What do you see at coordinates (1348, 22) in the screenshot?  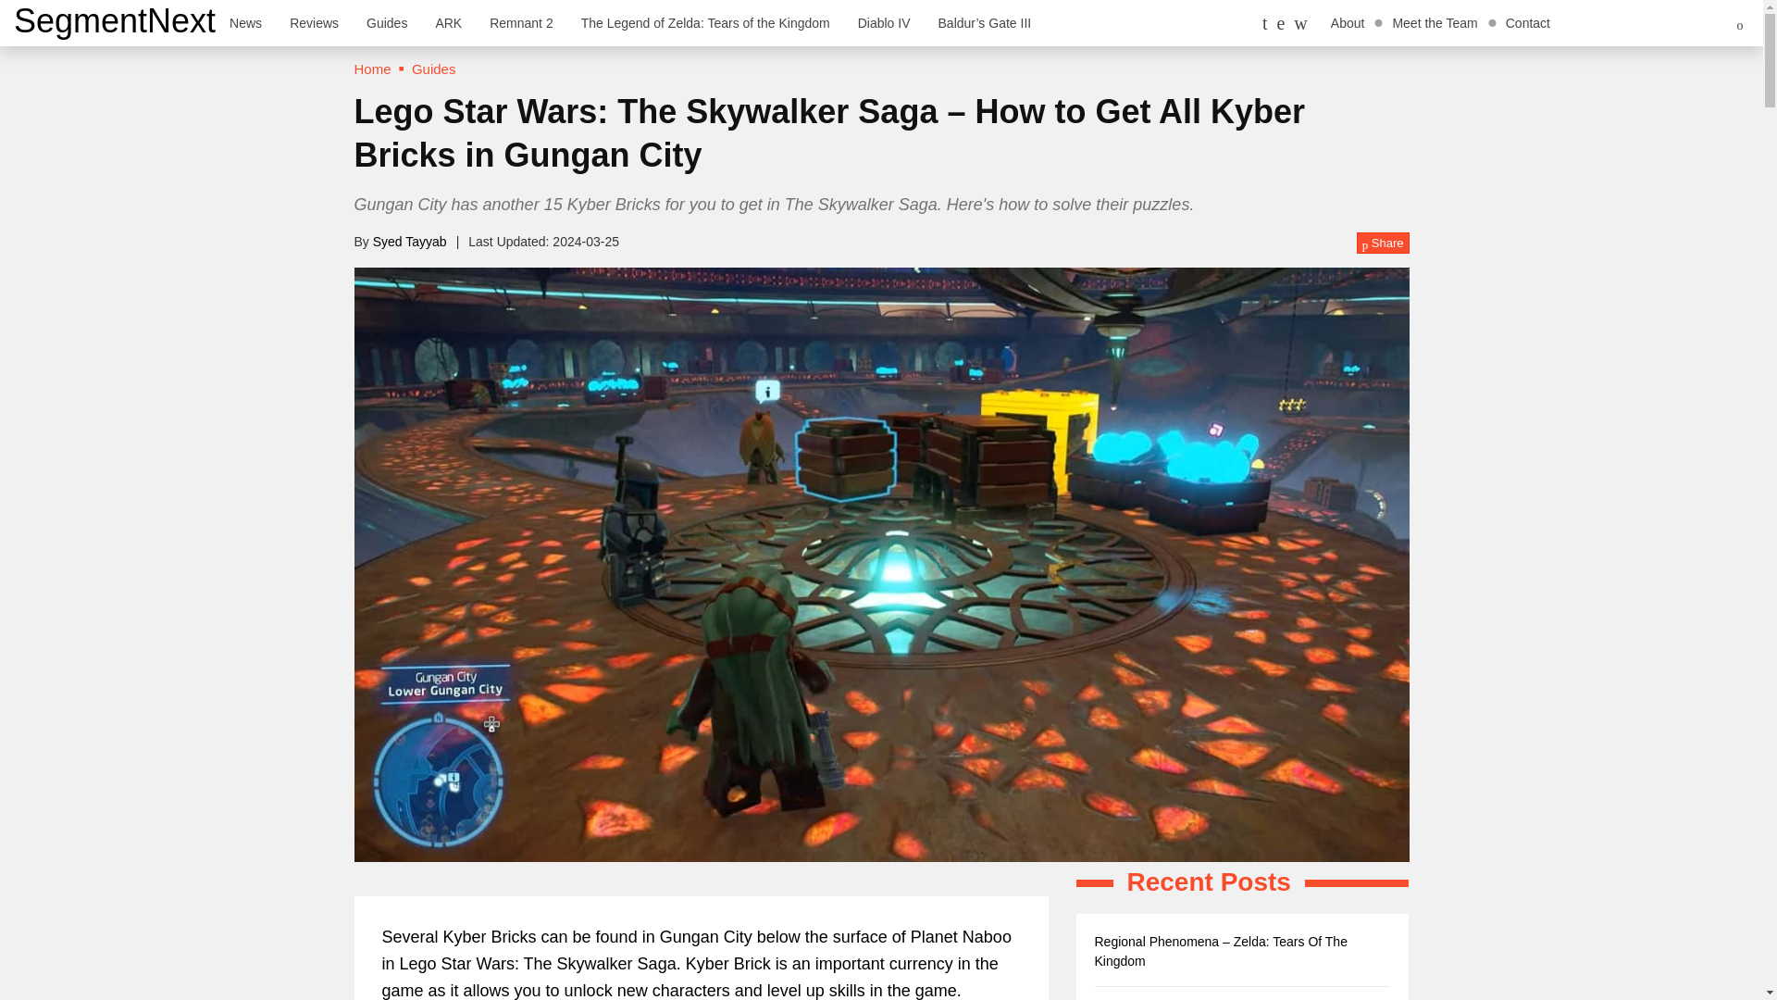 I see `About` at bounding box center [1348, 22].